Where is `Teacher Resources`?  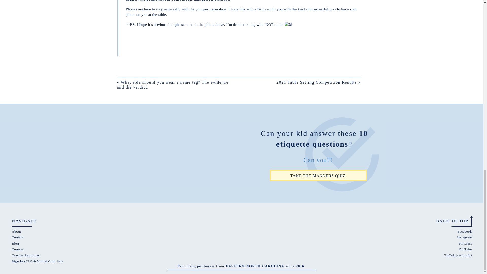 Teacher Resources is located at coordinates (25, 255).